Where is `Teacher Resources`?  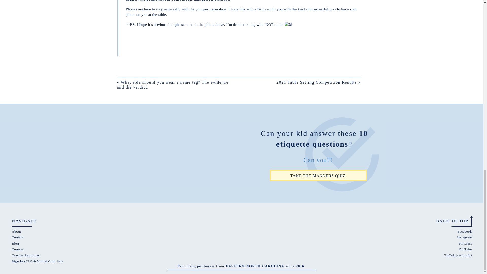 Teacher Resources is located at coordinates (25, 255).